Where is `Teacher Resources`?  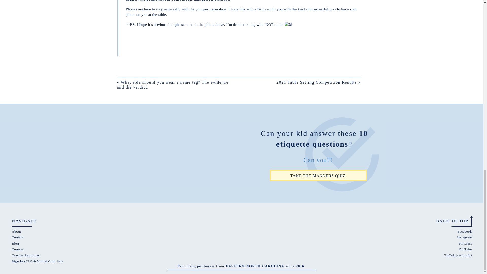 Teacher Resources is located at coordinates (25, 255).